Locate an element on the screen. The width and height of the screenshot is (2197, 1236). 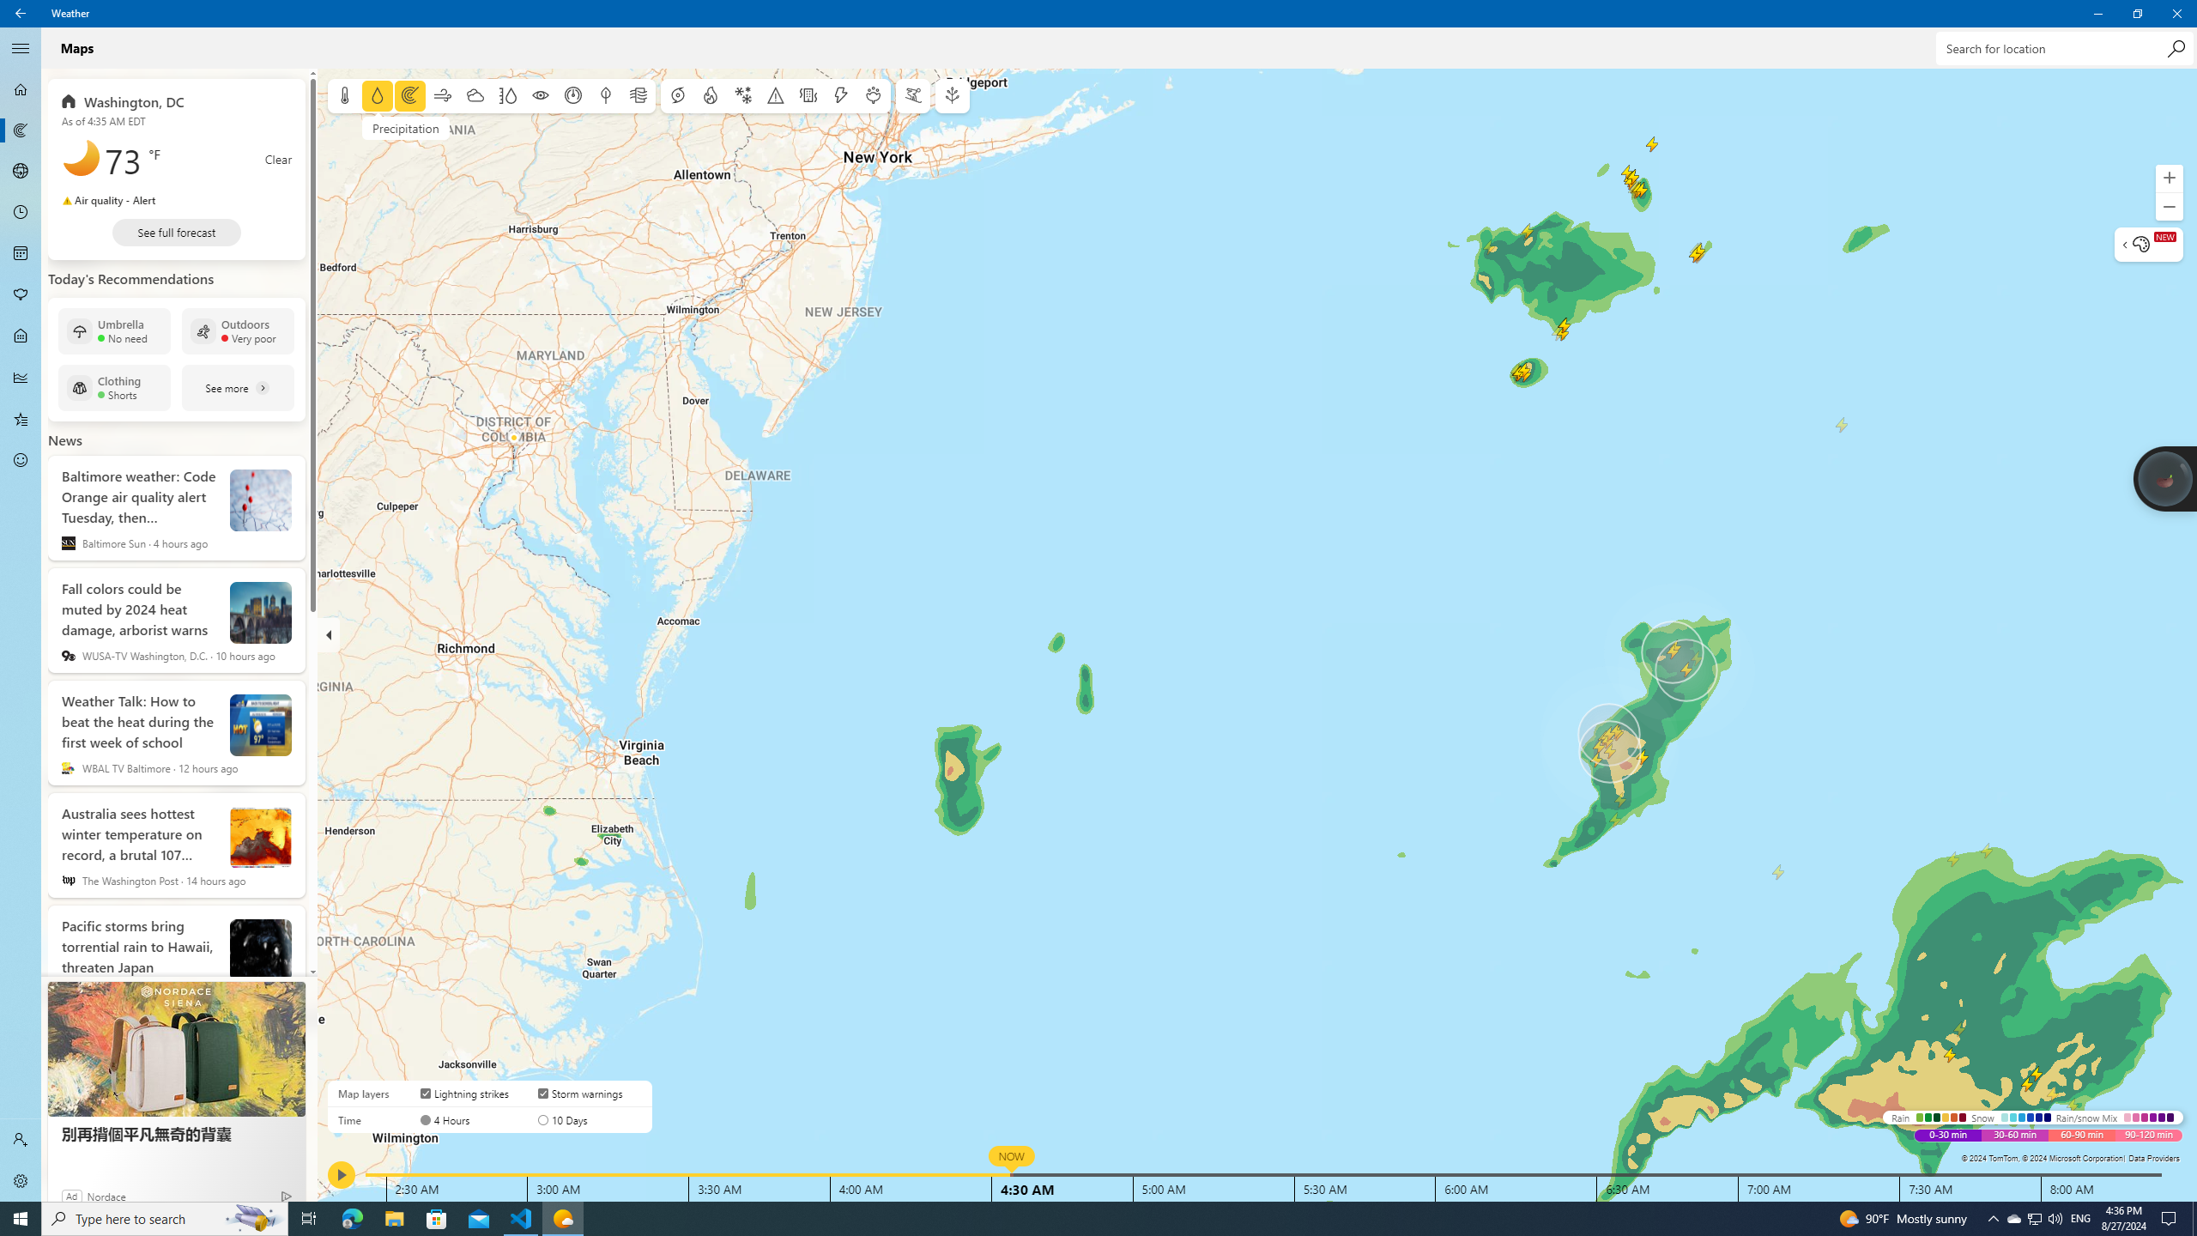
Restore Weather is located at coordinates (2137, 14).